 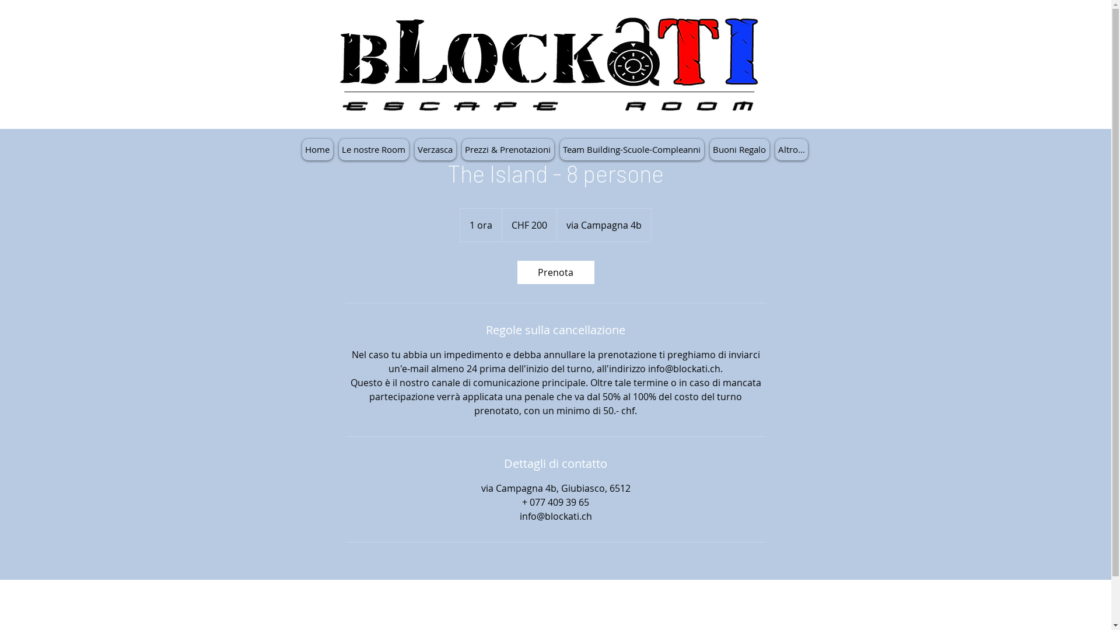 What do you see at coordinates (508, 149) in the screenshot?
I see `Prezzi & Prenotazioni` at bounding box center [508, 149].